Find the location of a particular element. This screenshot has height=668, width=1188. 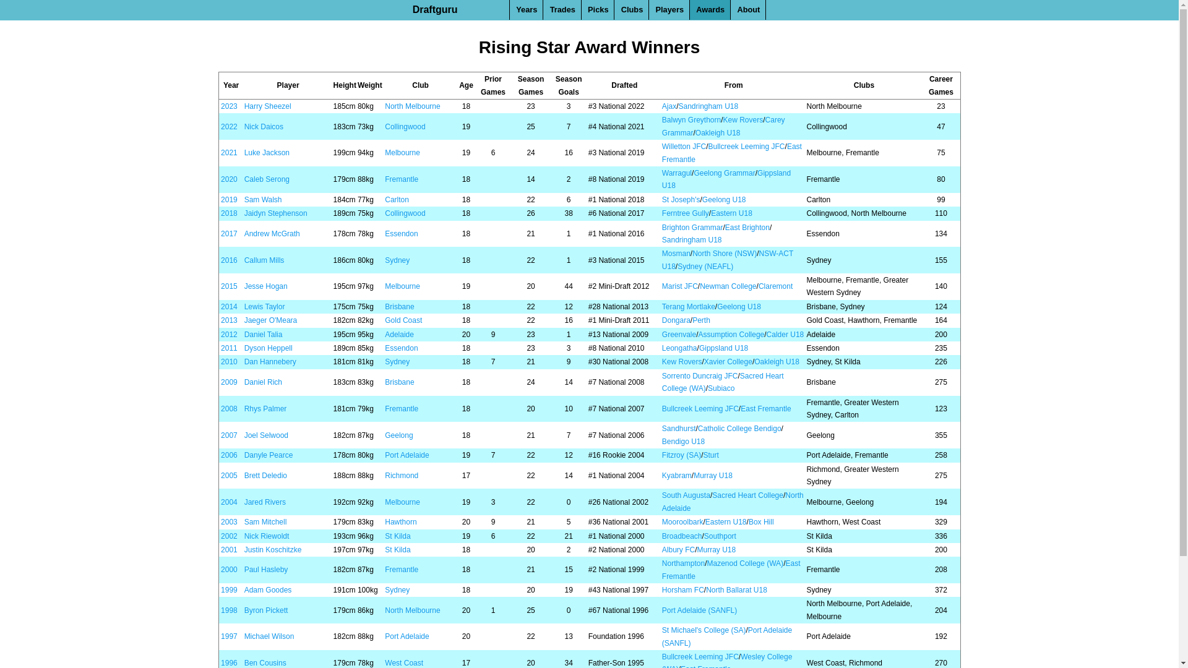

Sydney (NEAFL) is located at coordinates (705, 267).